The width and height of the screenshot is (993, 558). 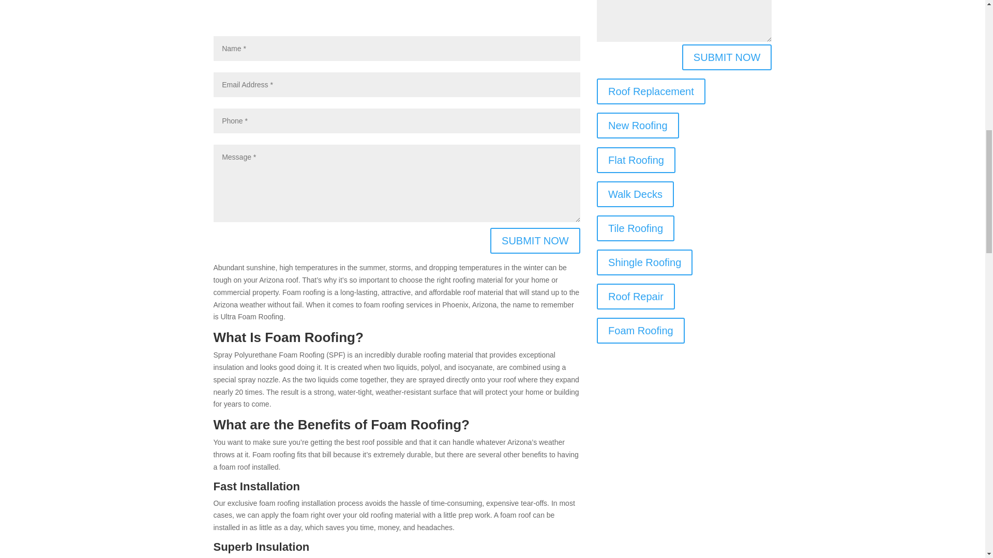 I want to click on Roof Repair, so click(x=636, y=297).